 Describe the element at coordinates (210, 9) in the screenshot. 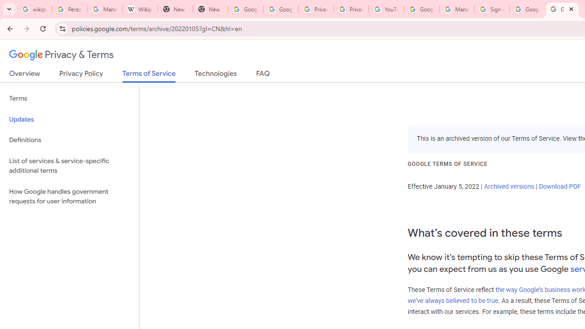

I see `New Tab` at that location.